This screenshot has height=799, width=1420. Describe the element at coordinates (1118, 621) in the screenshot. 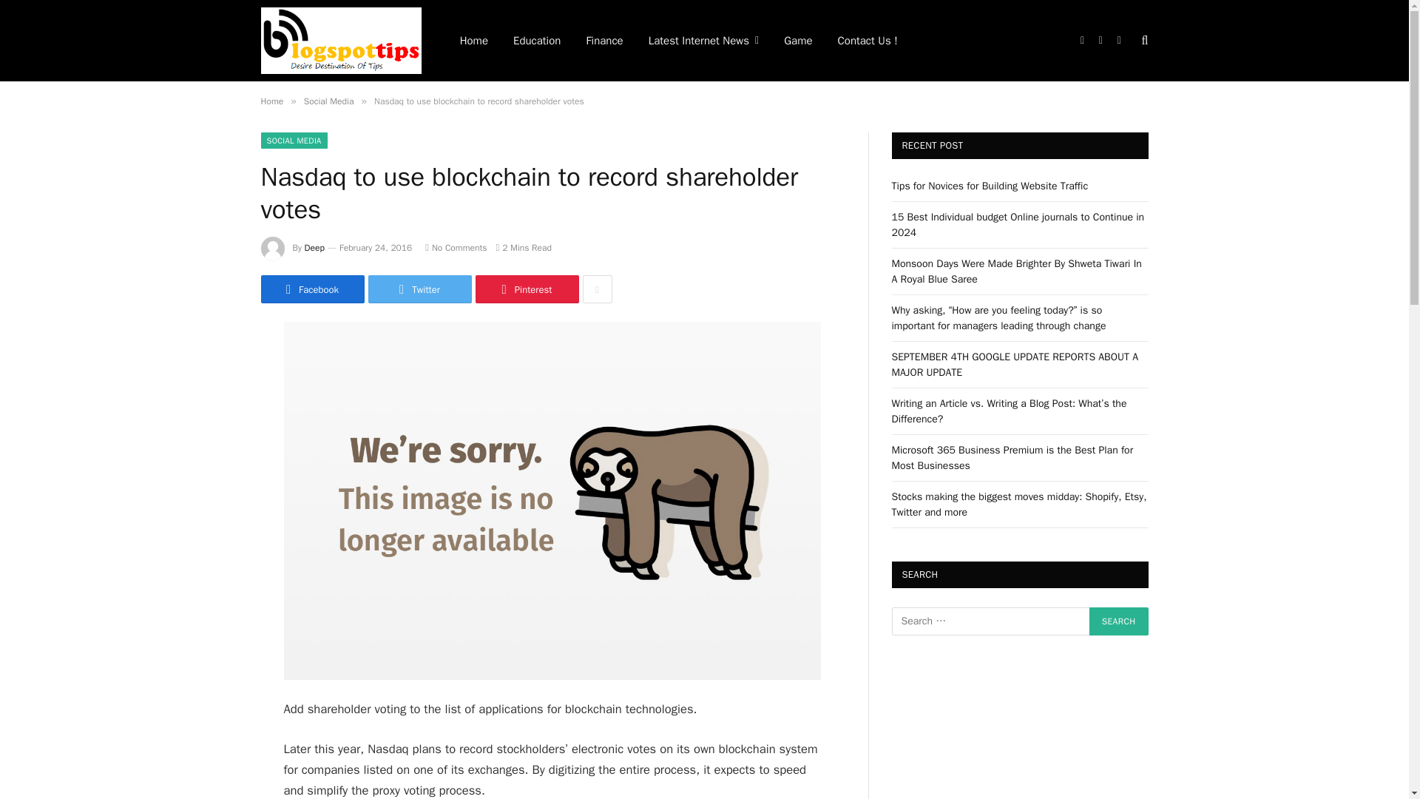

I see `Search` at that location.